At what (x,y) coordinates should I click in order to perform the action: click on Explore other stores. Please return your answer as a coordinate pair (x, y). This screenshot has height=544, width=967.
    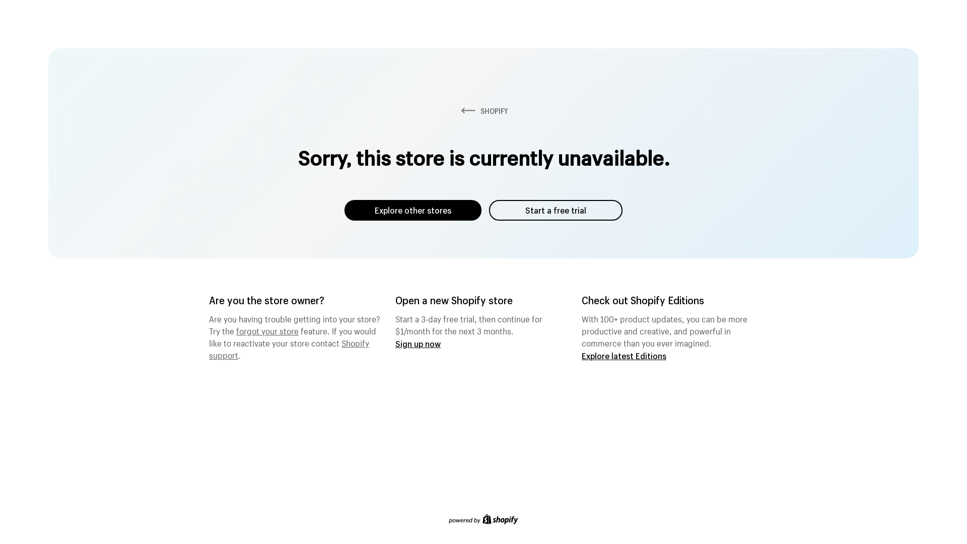
    Looking at the image, I should click on (413, 211).